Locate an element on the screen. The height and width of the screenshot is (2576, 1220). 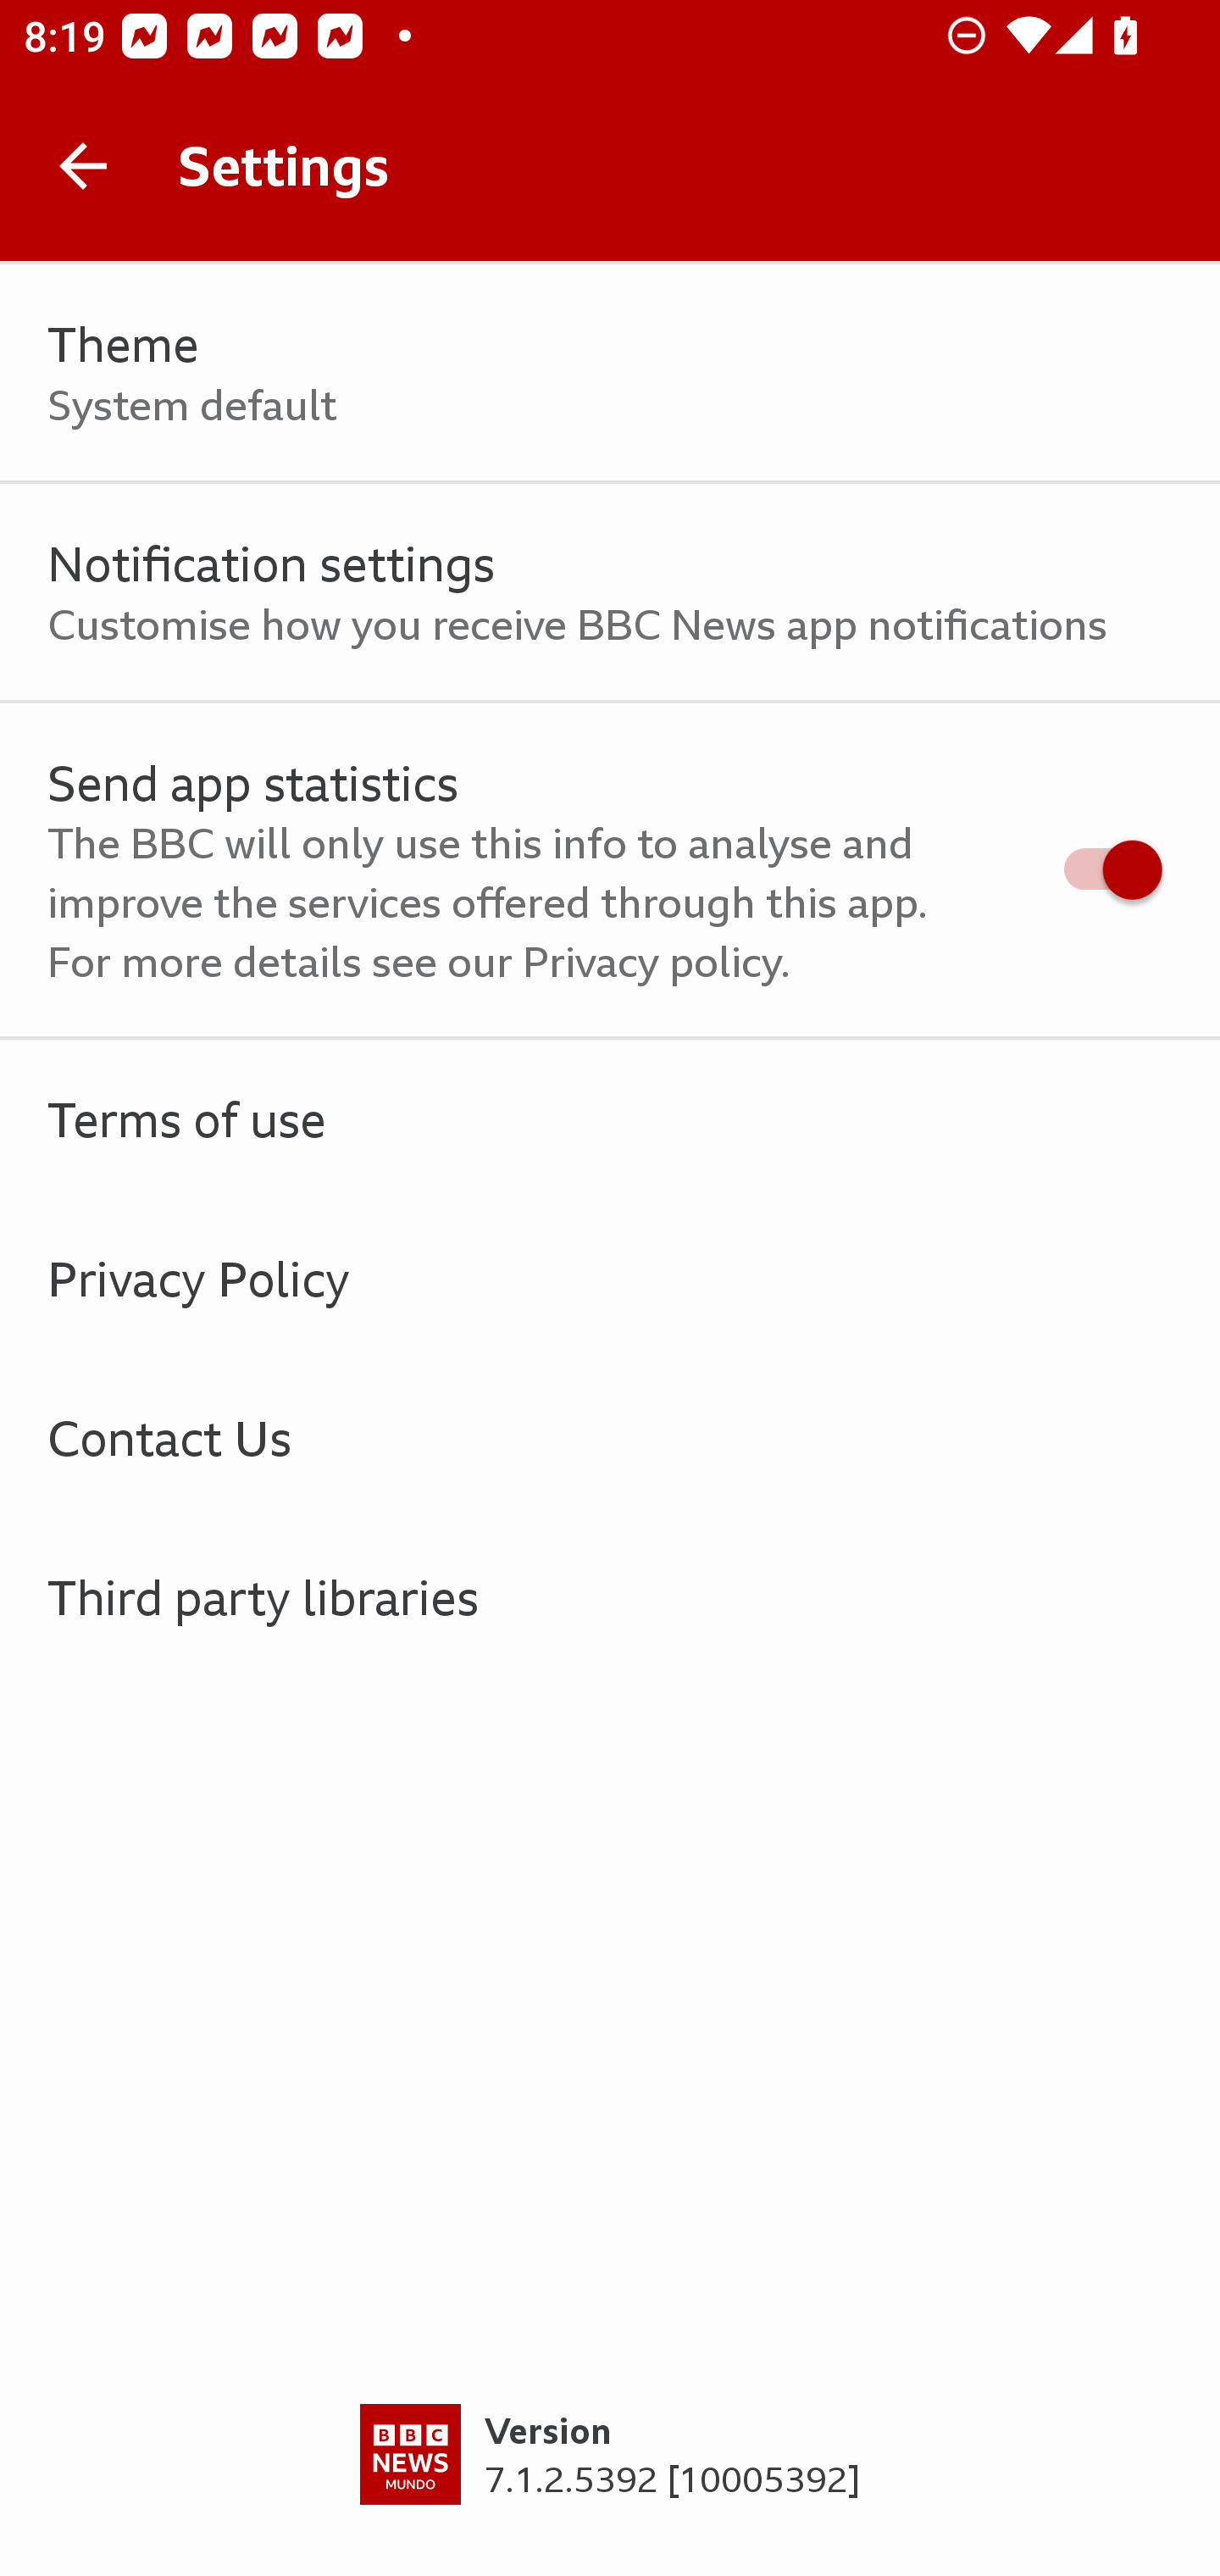
Theme System default is located at coordinates (610, 373).